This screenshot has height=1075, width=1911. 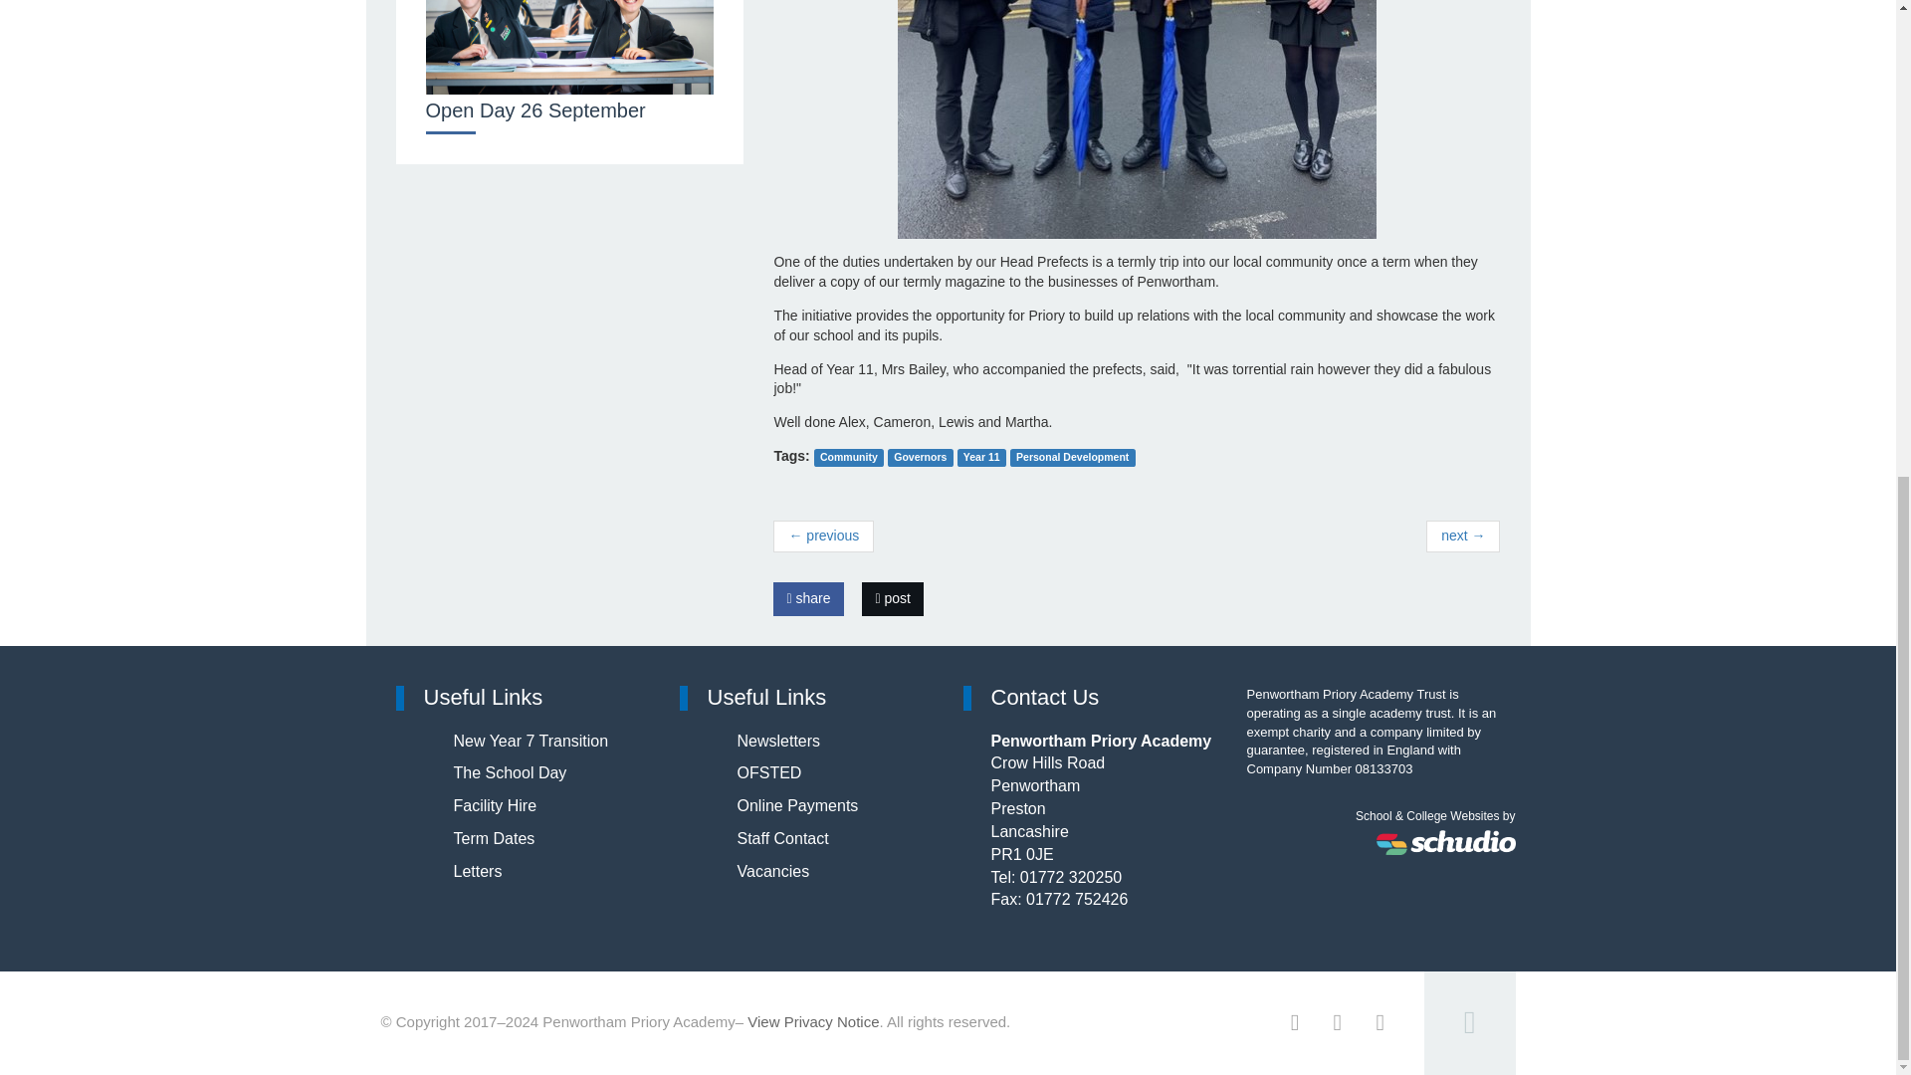 I want to click on Personal Development, so click(x=1073, y=457).